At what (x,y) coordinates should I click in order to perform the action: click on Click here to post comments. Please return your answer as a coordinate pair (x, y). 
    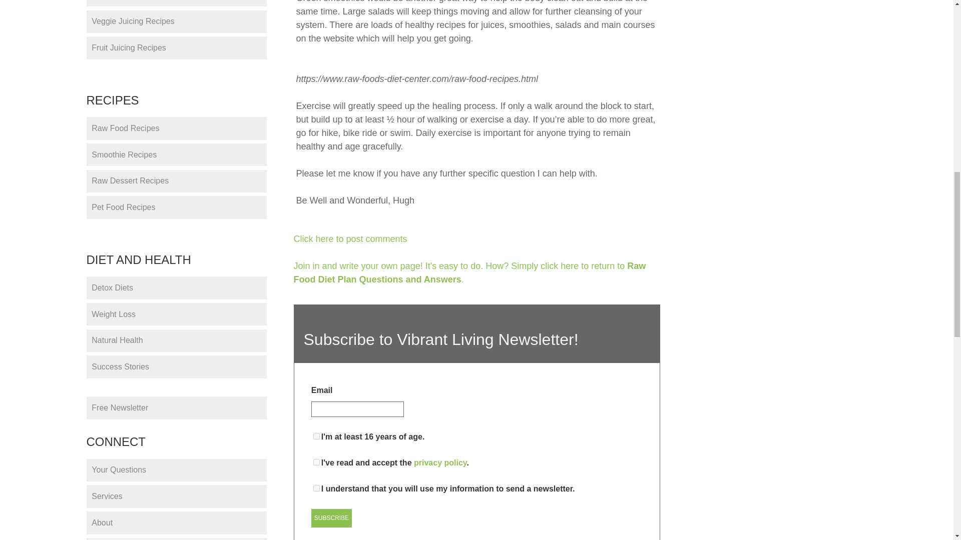
    Looking at the image, I should click on (349, 239).